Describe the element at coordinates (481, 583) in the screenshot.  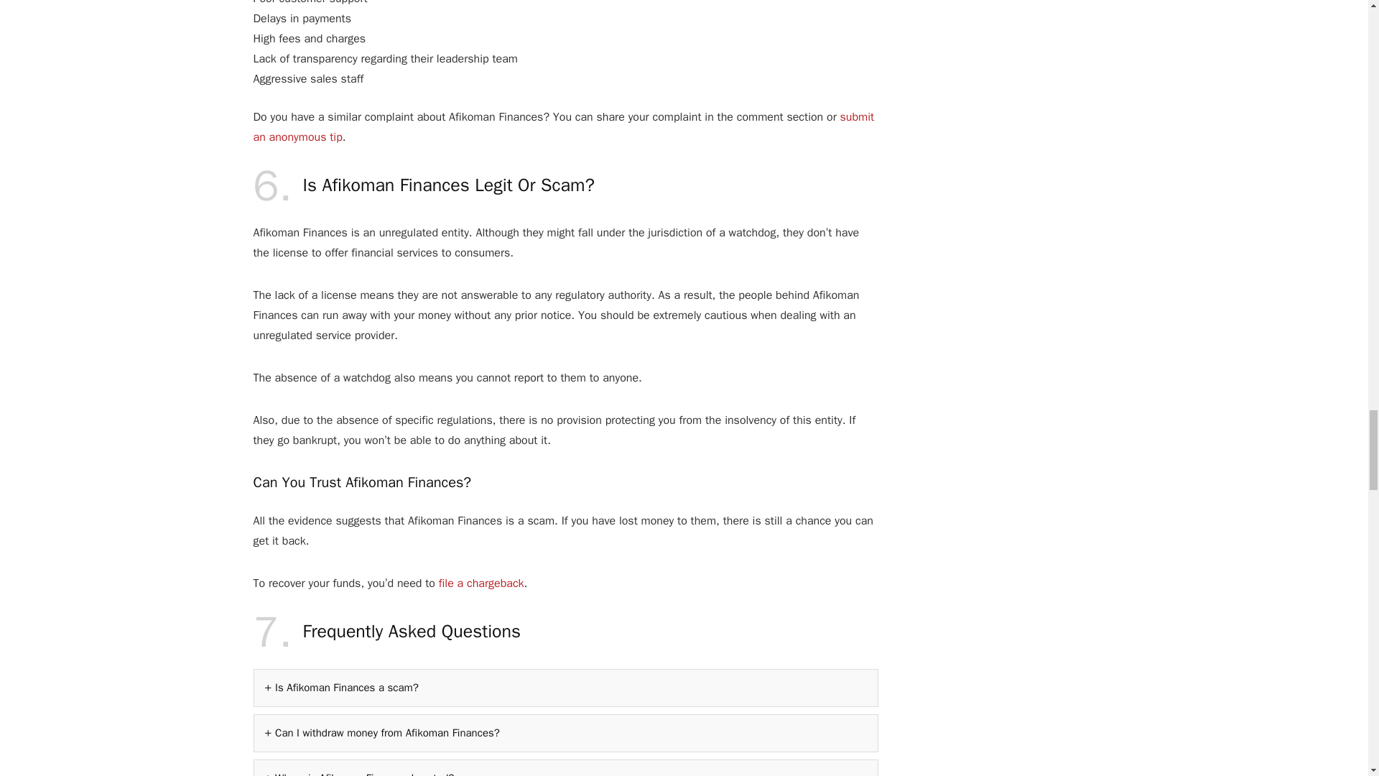
I see `MyCB` at that location.